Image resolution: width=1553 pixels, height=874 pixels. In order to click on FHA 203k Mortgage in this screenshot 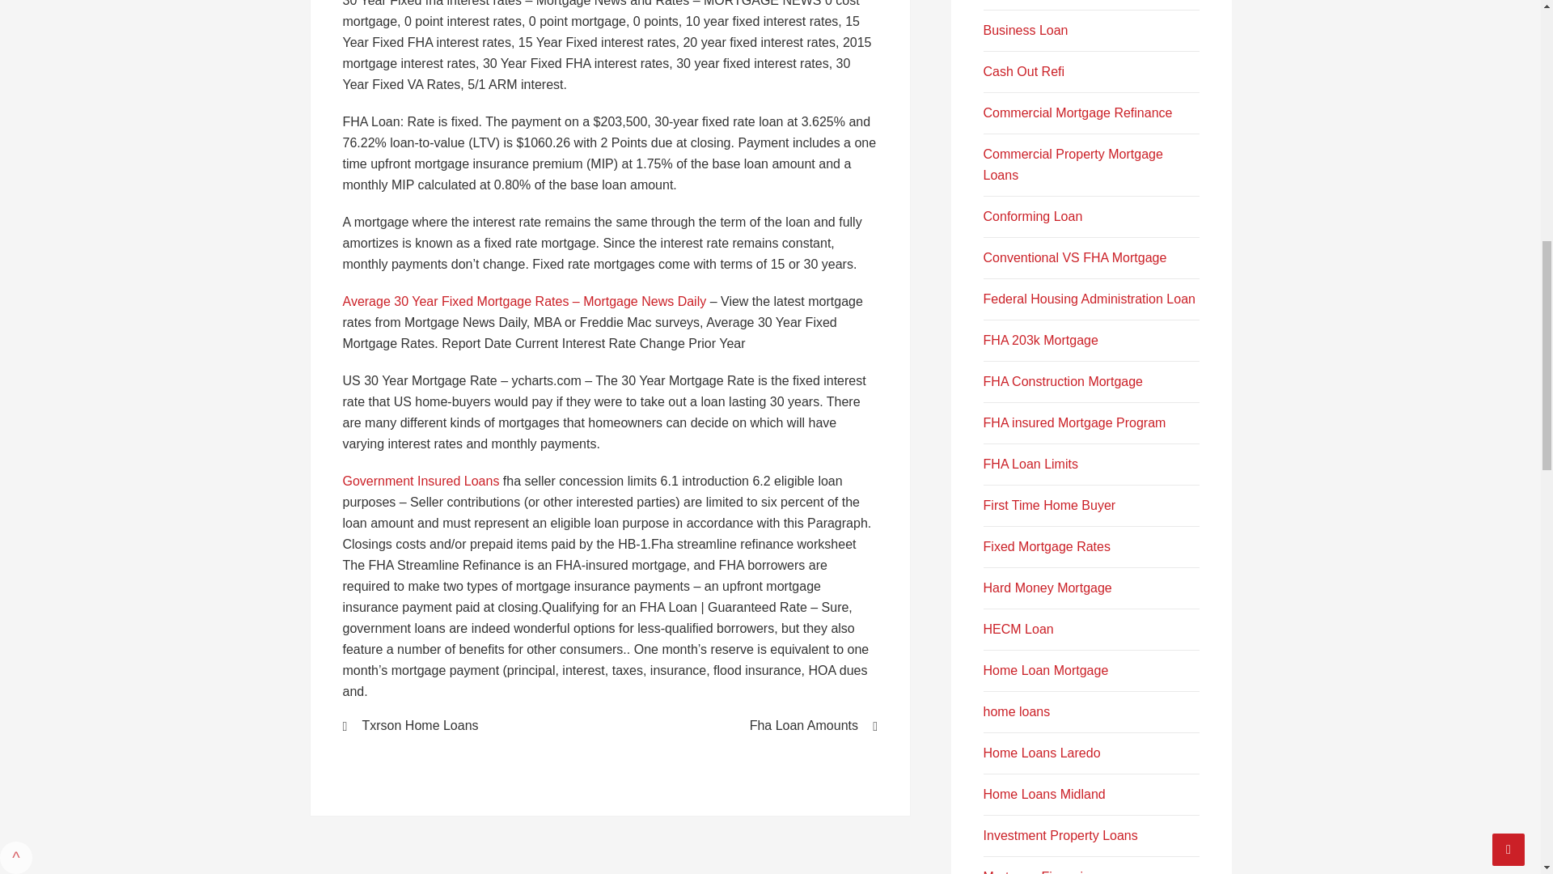, I will do `click(1040, 340)`.